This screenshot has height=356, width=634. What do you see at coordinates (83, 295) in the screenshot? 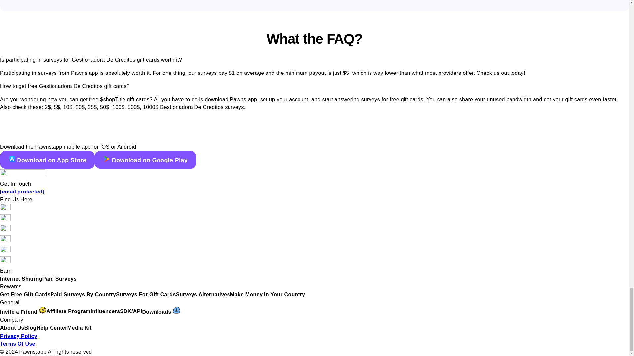
I see `Paid Surveys By Country` at bounding box center [83, 295].